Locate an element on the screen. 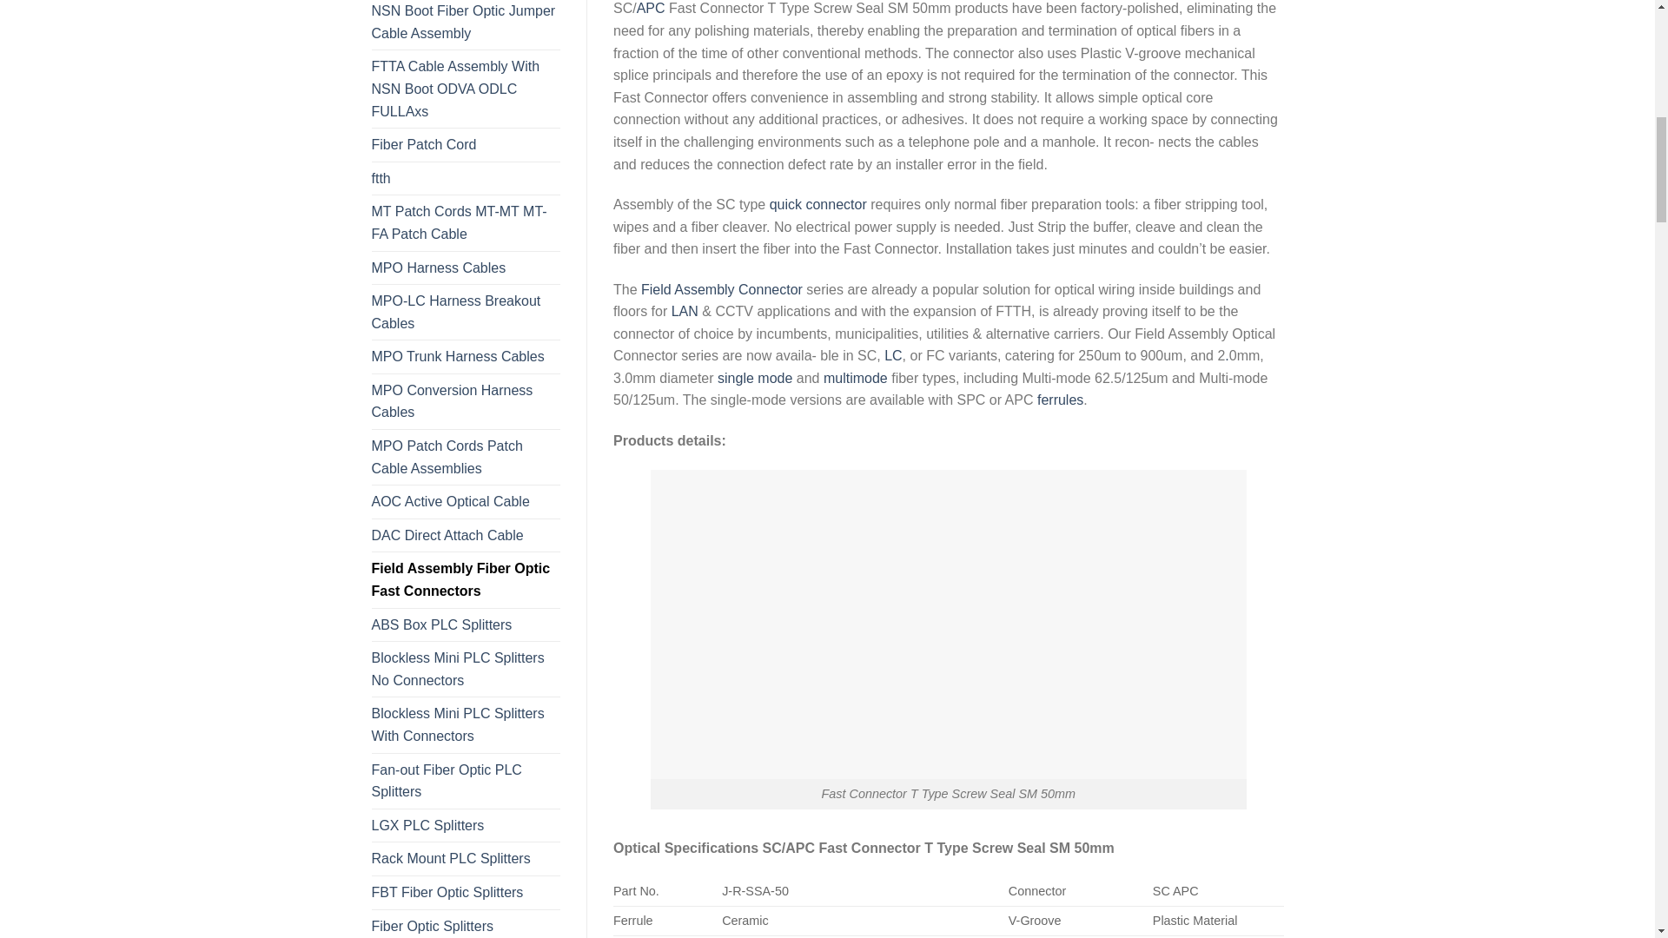 The width and height of the screenshot is (1668, 938). Multimode is located at coordinates (855, 377).